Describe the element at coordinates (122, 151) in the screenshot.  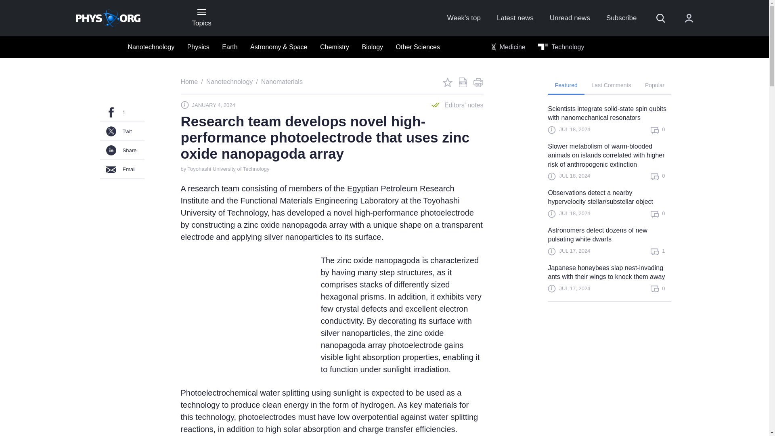
I see `Share` at that location.